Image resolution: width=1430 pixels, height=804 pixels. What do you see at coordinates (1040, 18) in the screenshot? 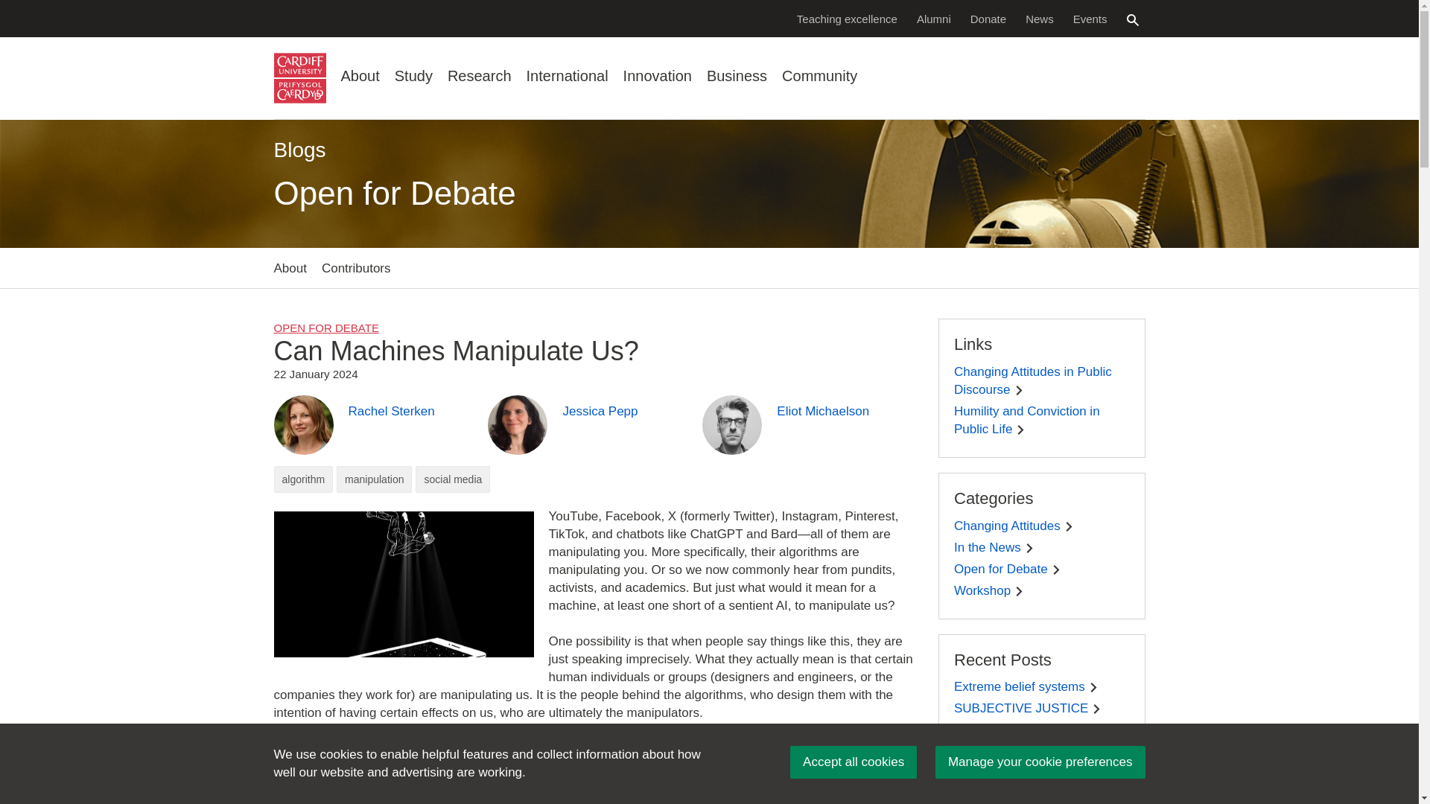
I see `News` at bounding box center [1040, 18].